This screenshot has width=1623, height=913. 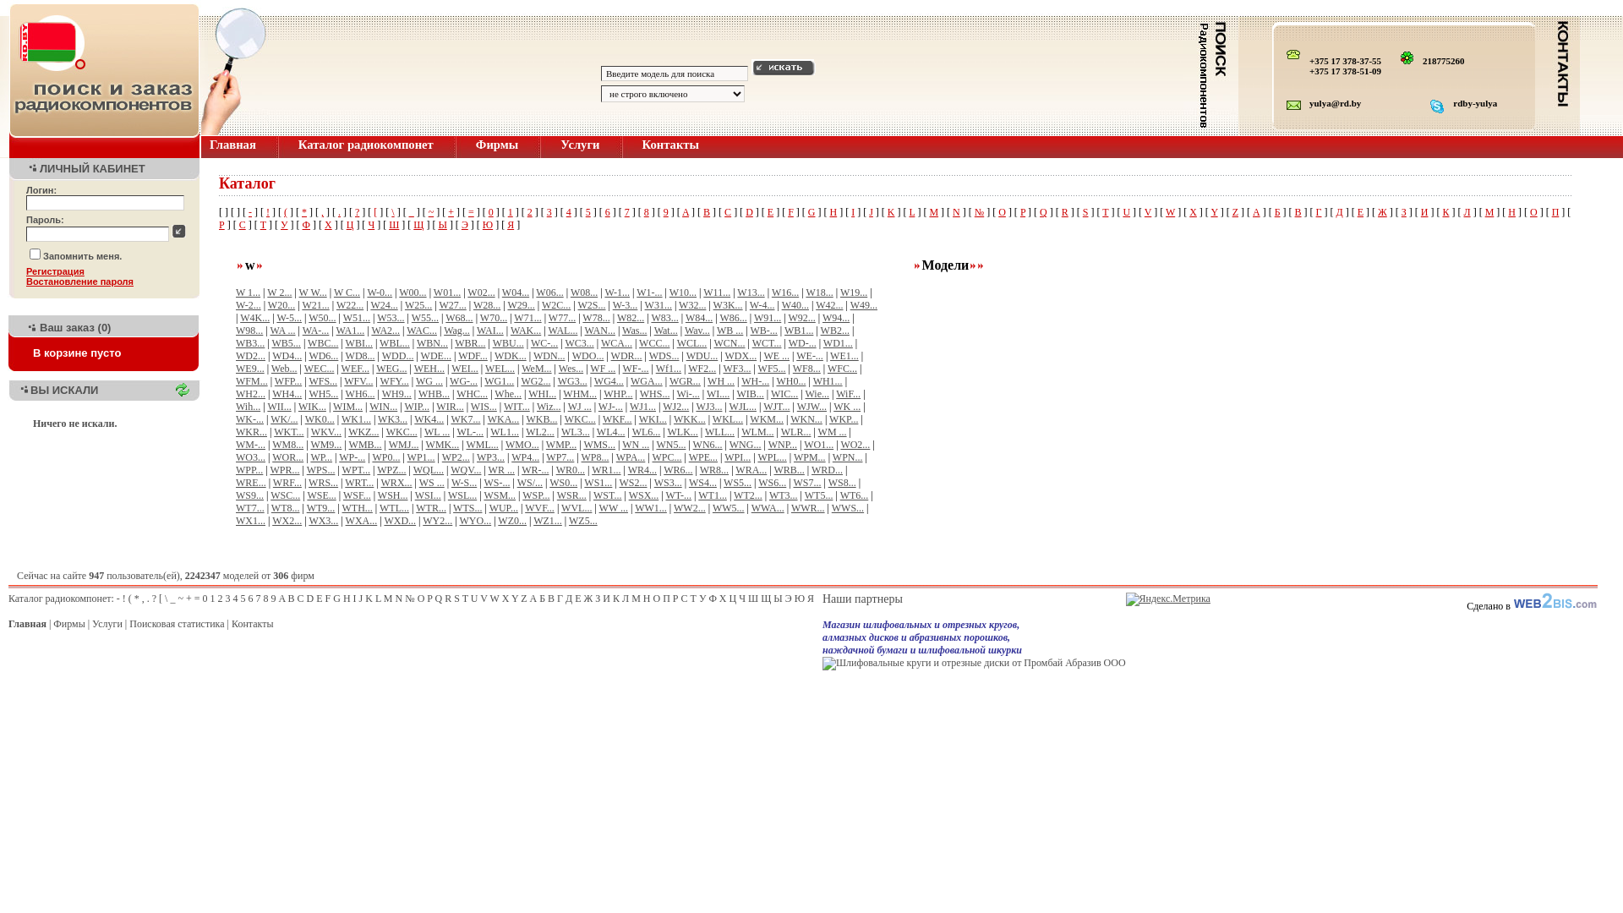 What do you see at coordinates (149, 599) in the screenshot?
I see `.` at bounding box center [149, 599].